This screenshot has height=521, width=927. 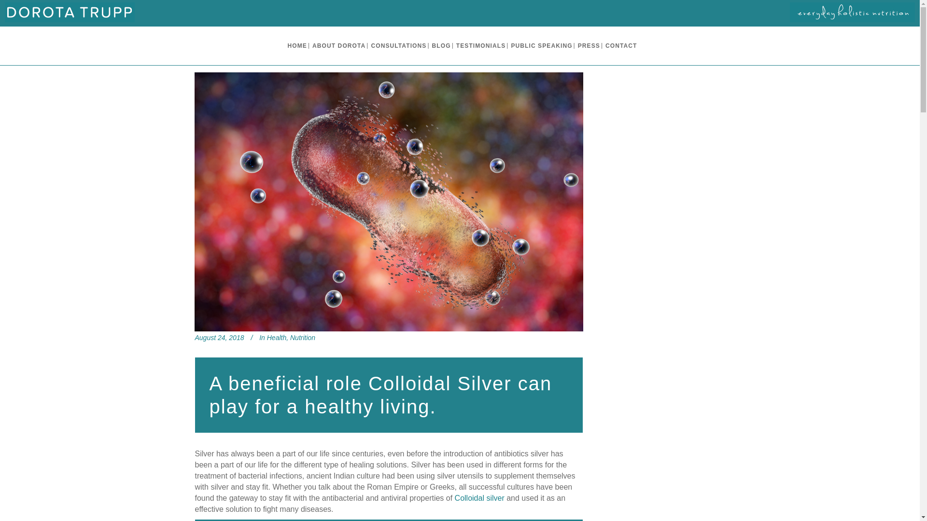 I want to click on CONTACT, so click(x=621, y=46).